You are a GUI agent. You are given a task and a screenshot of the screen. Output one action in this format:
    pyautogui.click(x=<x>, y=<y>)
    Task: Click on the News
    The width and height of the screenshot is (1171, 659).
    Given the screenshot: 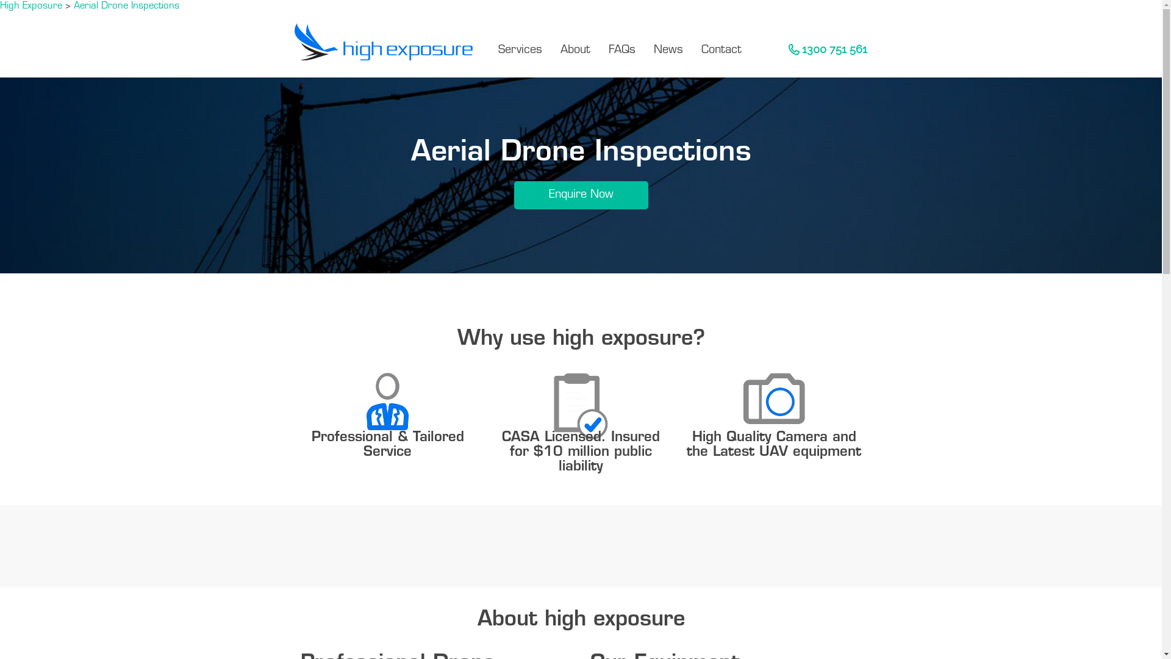 What is the action you would take?
    pyautogui.click(x=668, y=50)
    